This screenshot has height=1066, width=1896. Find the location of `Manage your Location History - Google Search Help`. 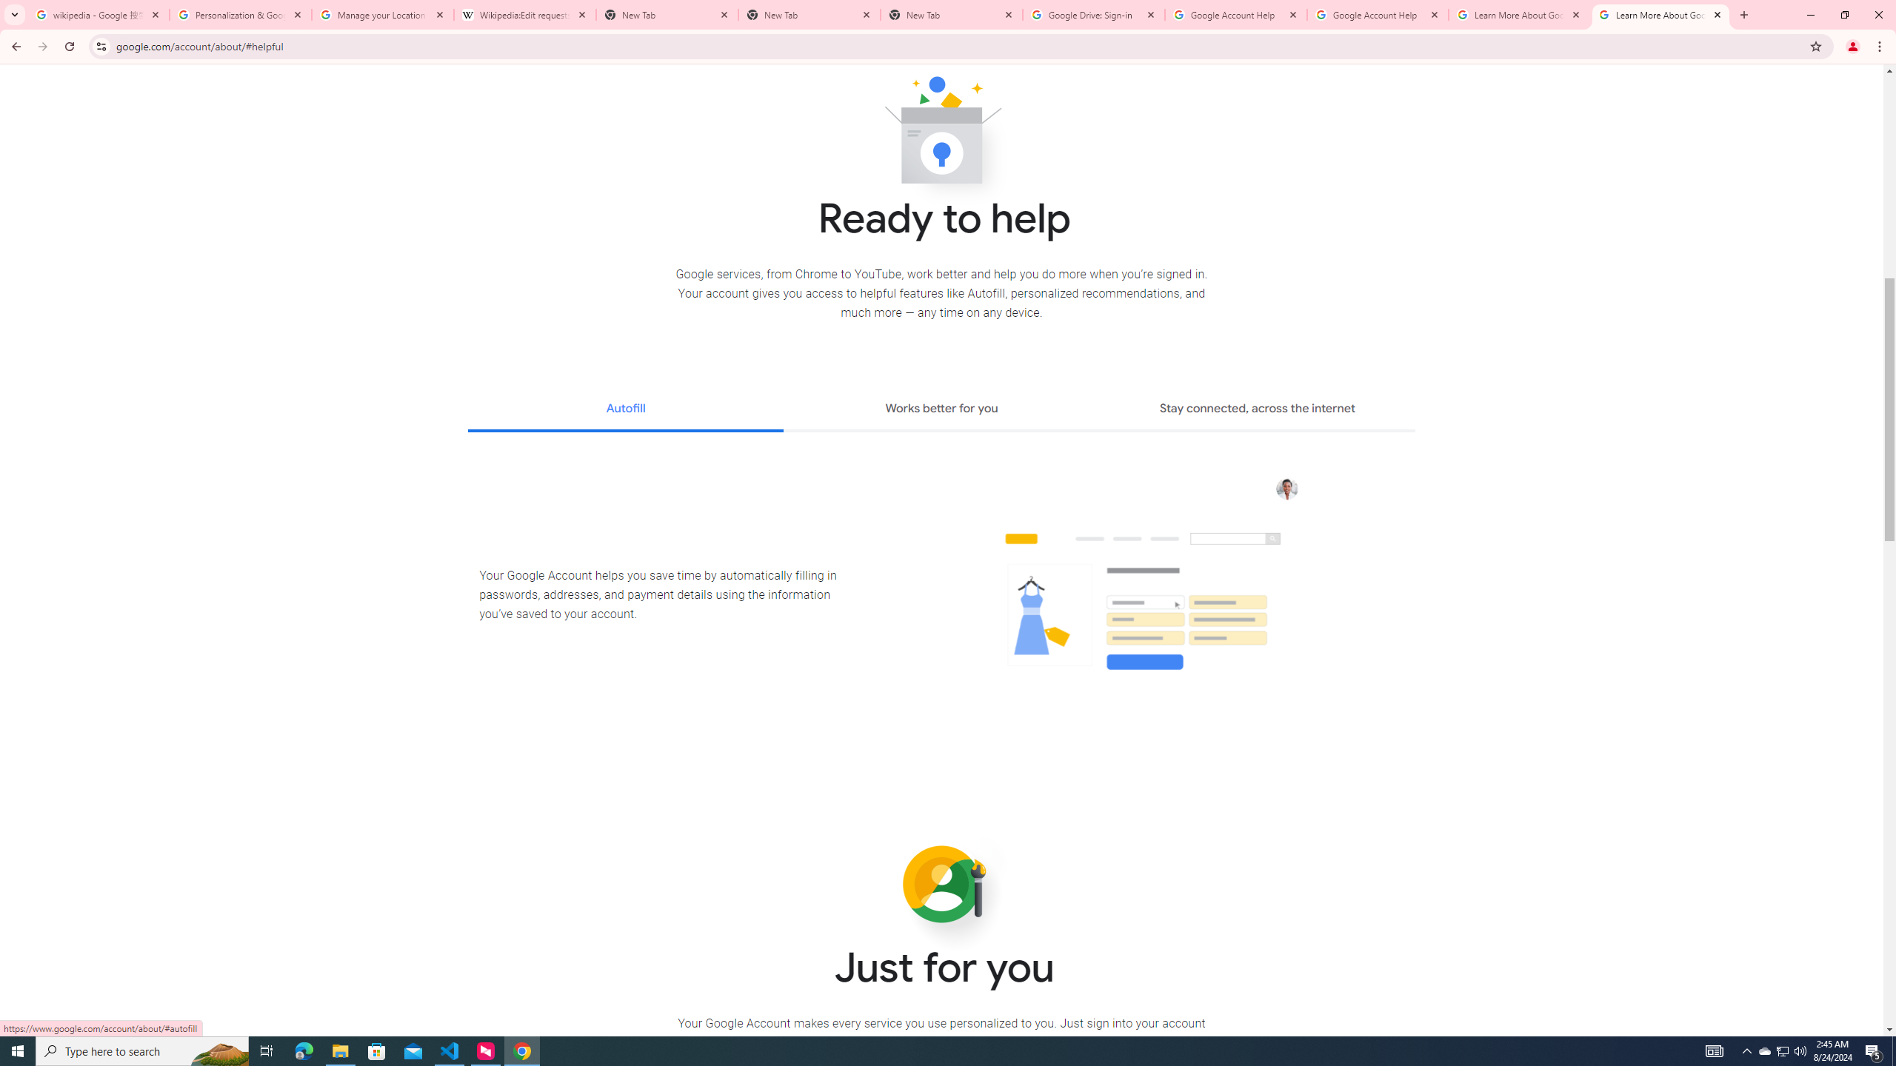

Manage your Location History - Google Search Help is located at coordinates (383, 15).